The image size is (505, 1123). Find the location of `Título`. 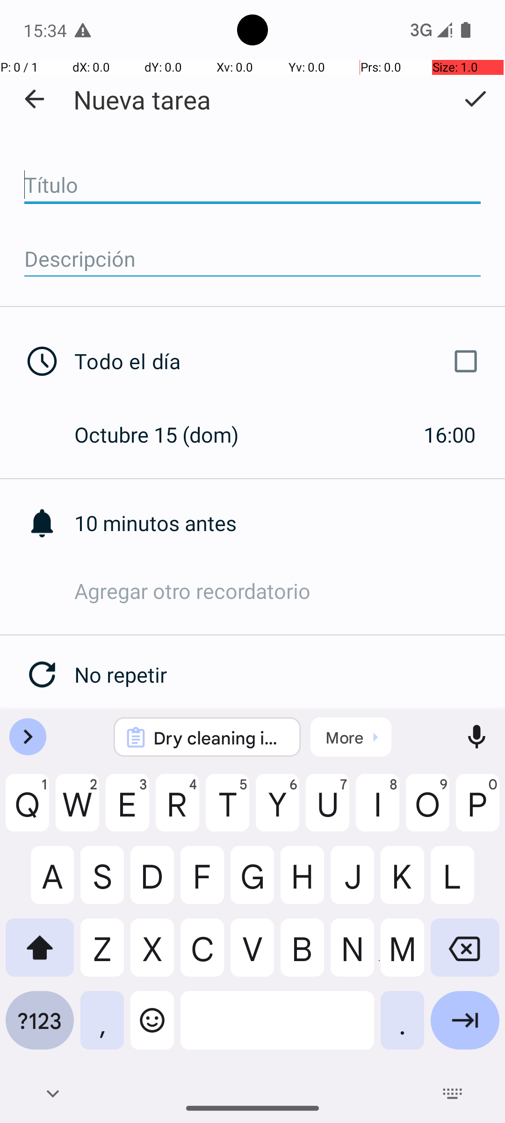

Título is located at coordinates (252, 185).